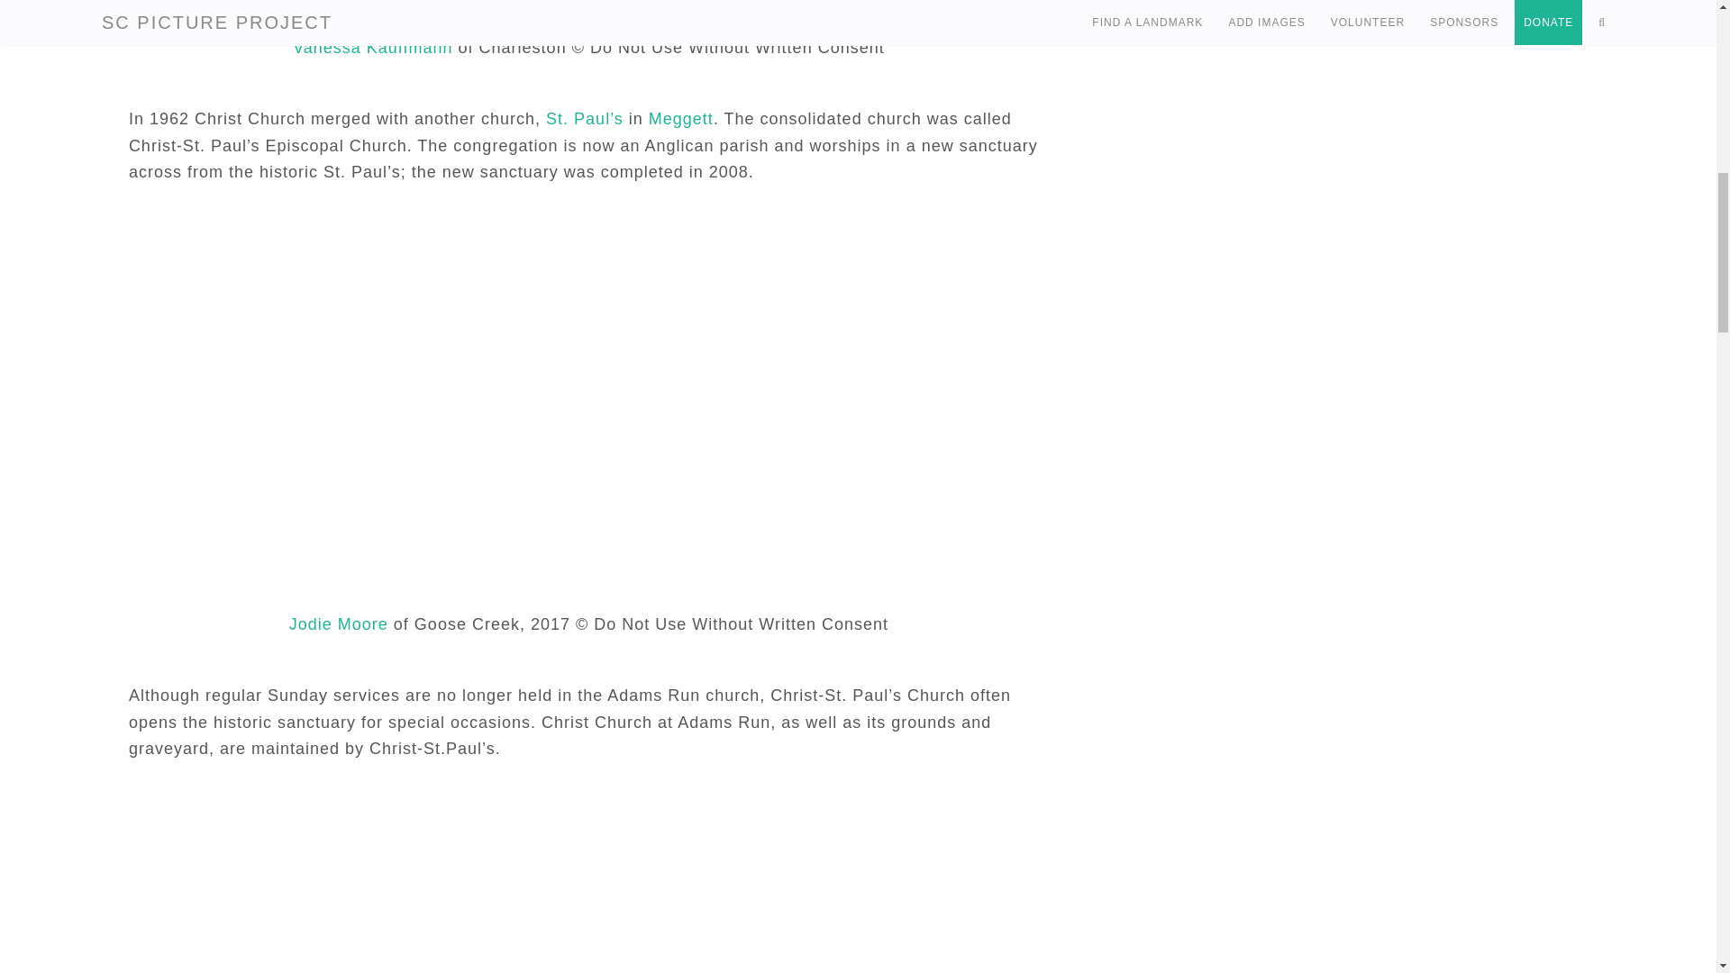  Describe the element at coordinates (338, 623) in the screenshot. I see `Jodie Moore` at that location.